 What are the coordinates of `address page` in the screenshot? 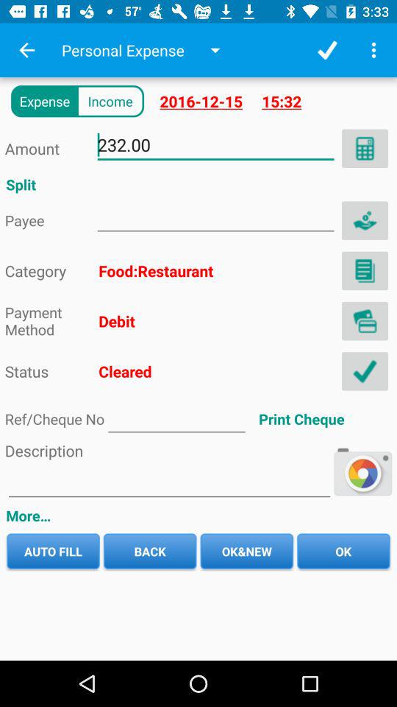 It's located at (176, 418).